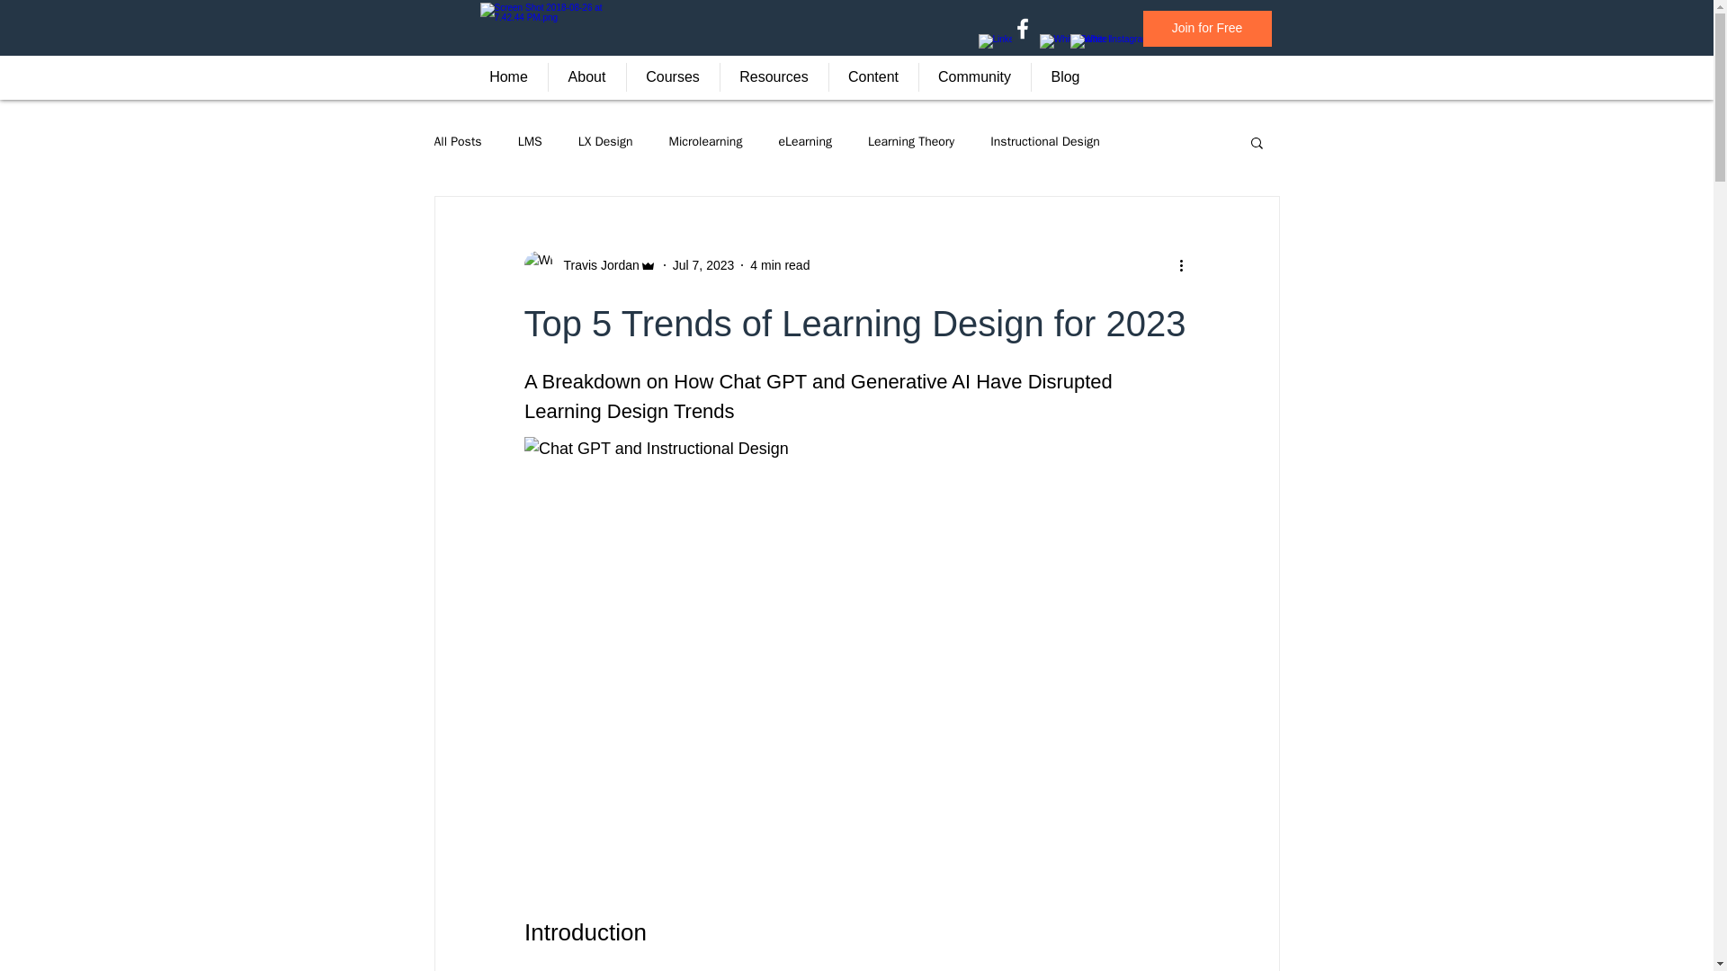 The height and width of the screenshot is (971, 1727). Describe the element at coordinates (774, 77) in the screenshot. I see `Resources` at that location.